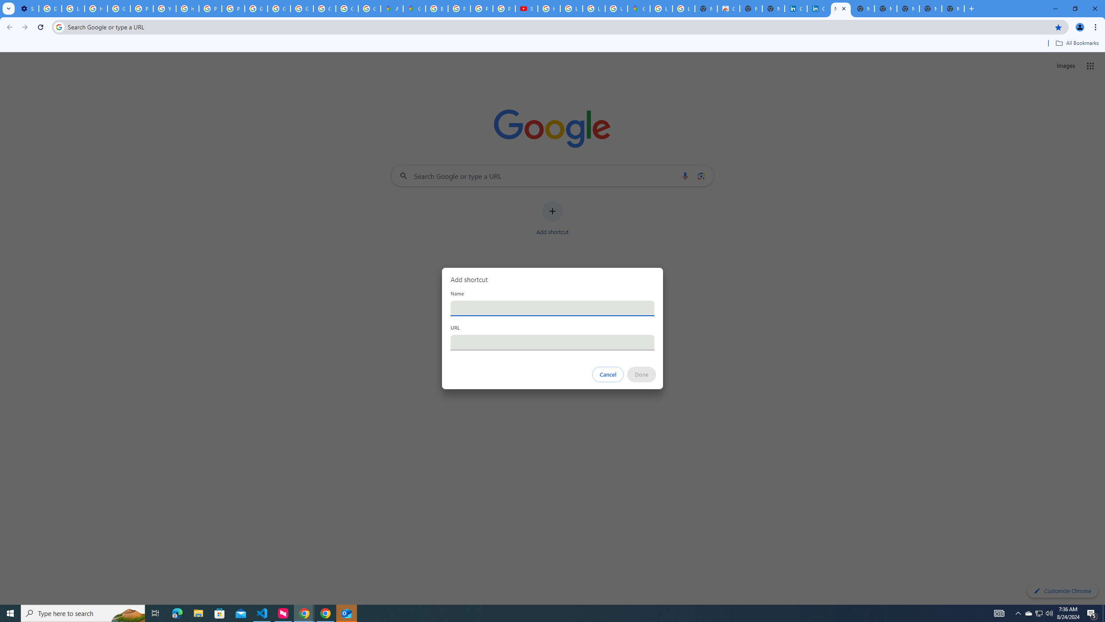 This screenshot has width=1105, height=622. I want to click on URL, so click(552, 342).